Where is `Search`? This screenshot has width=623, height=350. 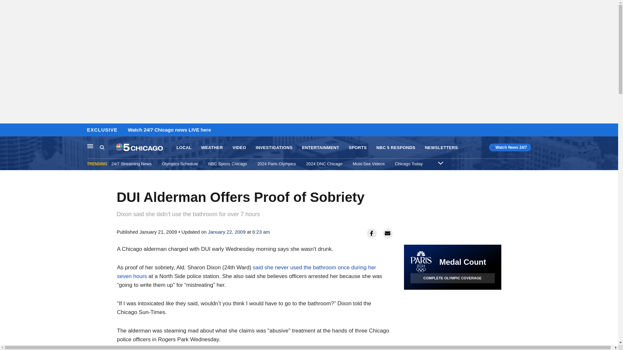 Search is located at coordinates (108, 147).